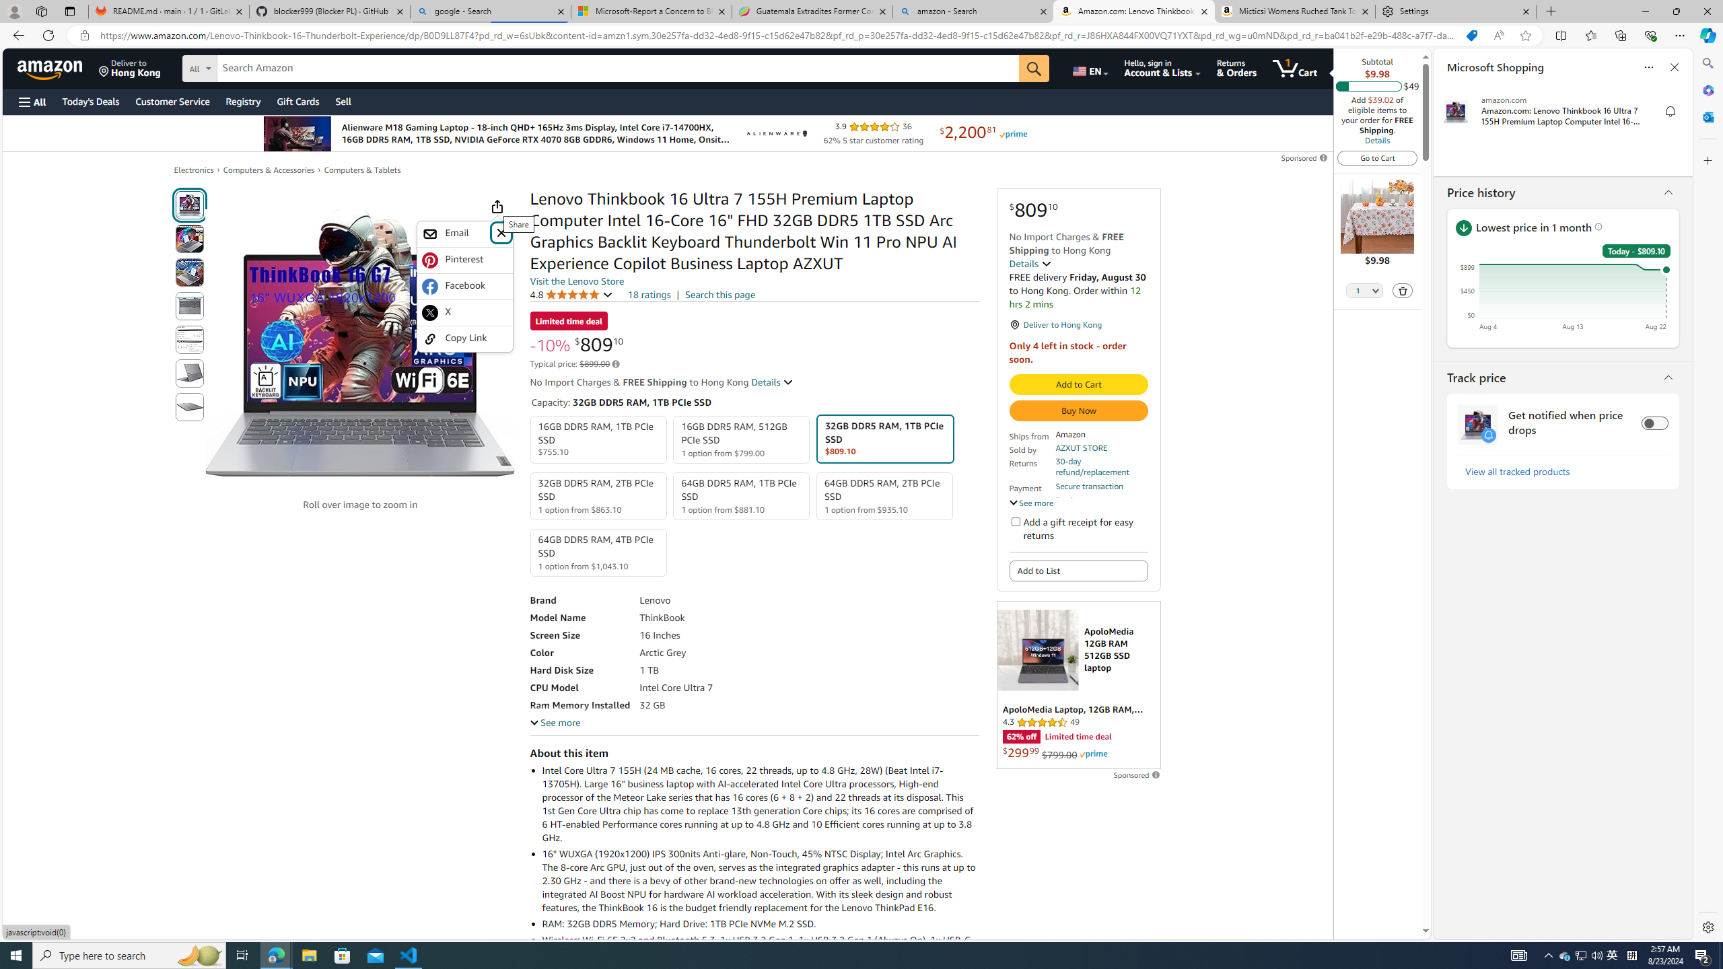  Describe the element at coordinates (464, 234) in the screenshot. I see `Email` at that location.